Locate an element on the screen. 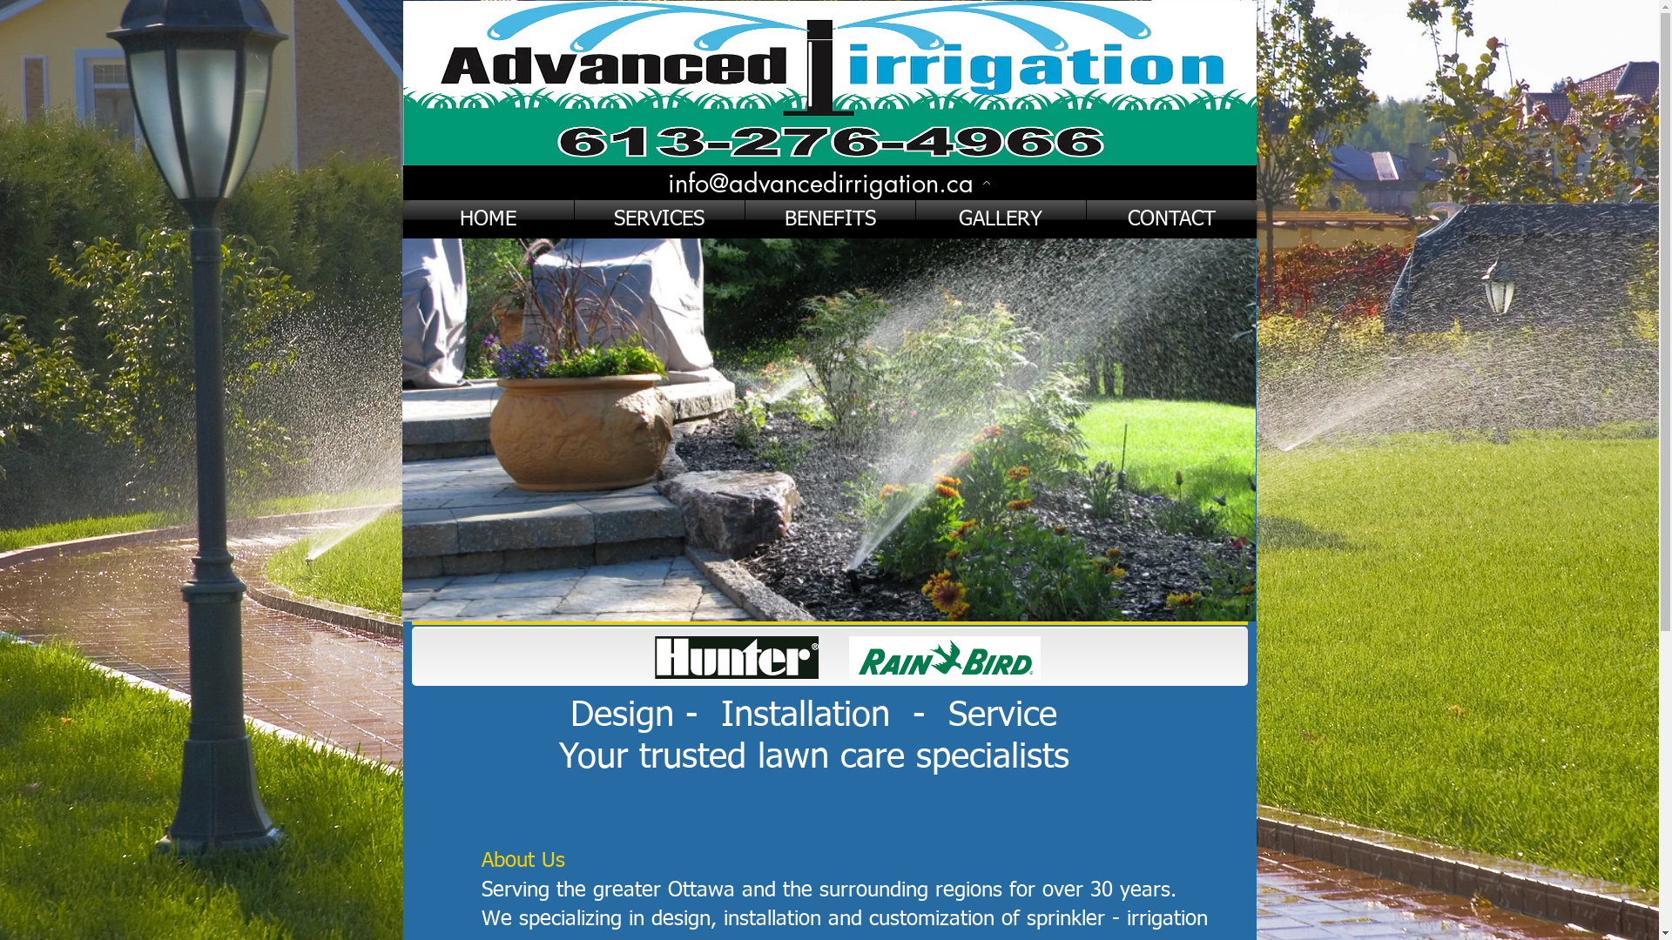 This screenshot has height=940, width=1672. CONTACT is located at coordinates (1172, 219).